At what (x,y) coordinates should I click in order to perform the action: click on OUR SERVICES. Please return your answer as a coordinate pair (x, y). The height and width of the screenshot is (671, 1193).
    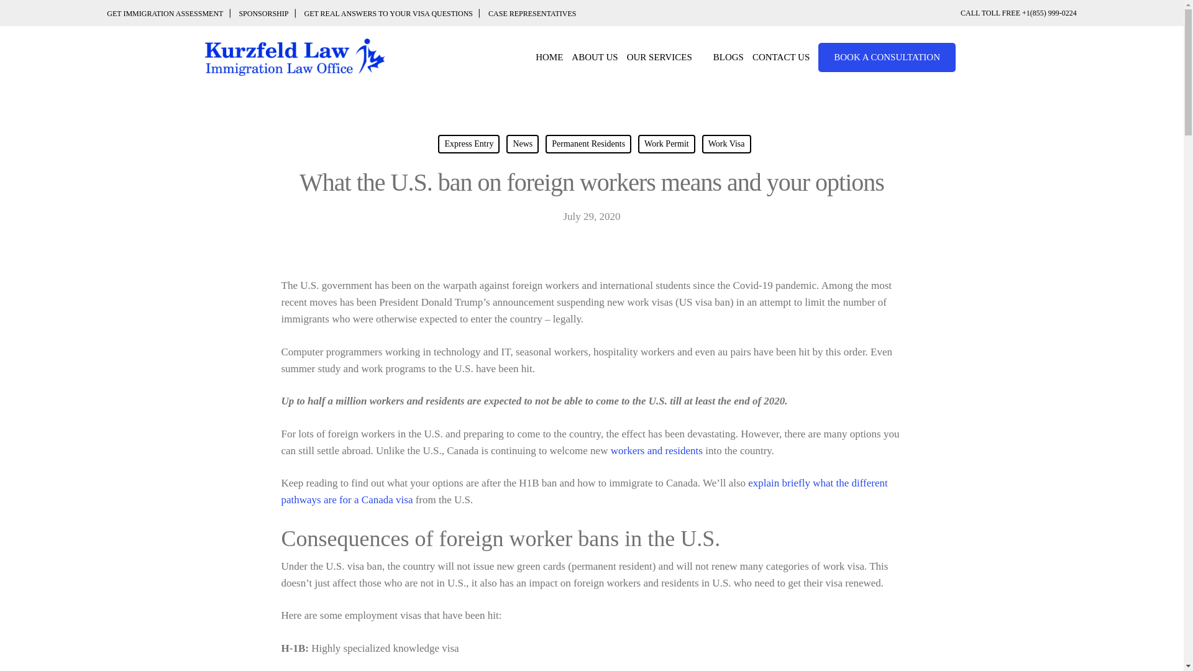
    Looking at the image, I should click on (666, 57).